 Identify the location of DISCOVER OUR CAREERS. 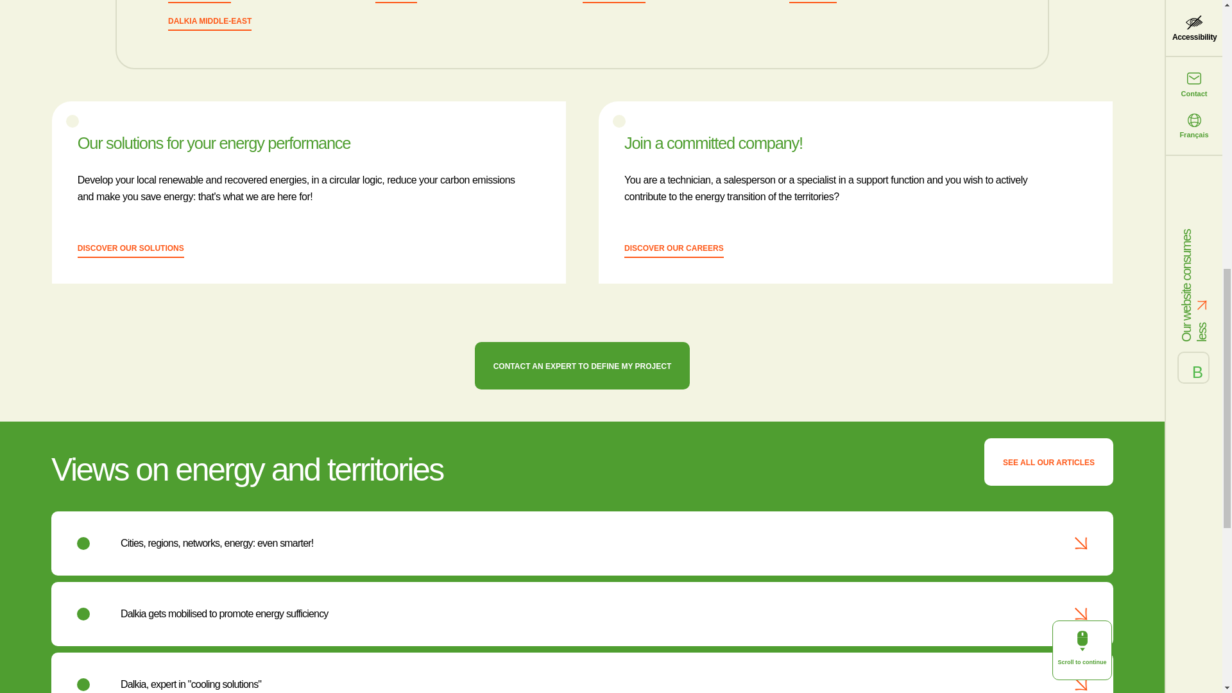
(674, 250).